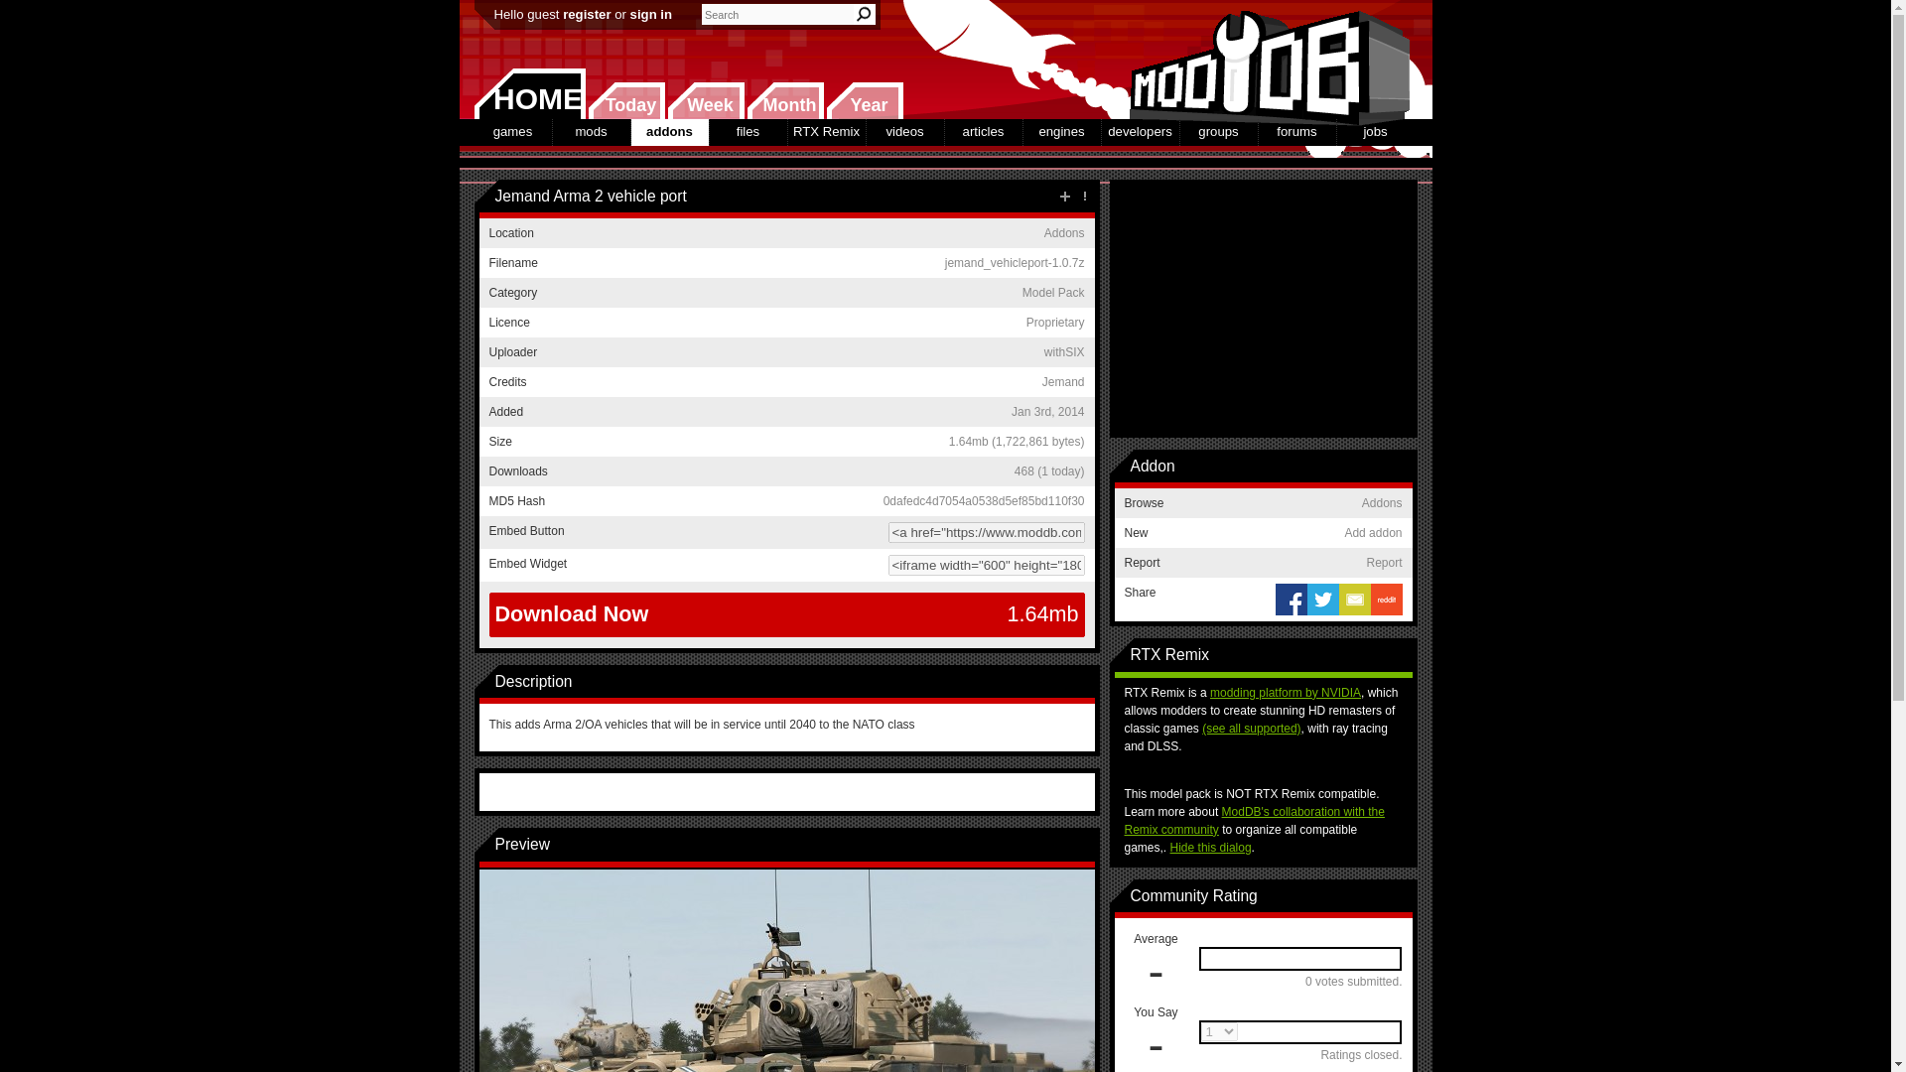  I want to click on Month, so click(784, 100).